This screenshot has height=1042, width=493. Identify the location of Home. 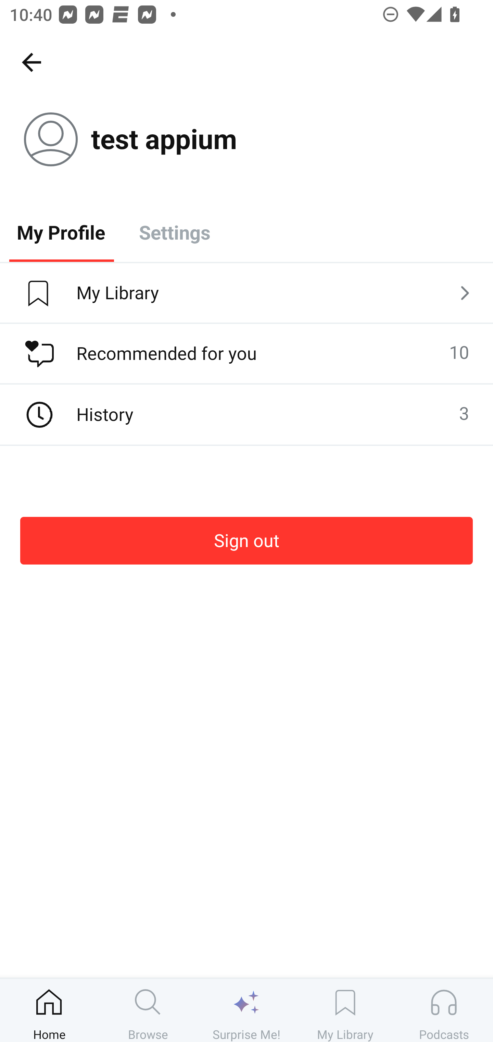
(49, 1010).